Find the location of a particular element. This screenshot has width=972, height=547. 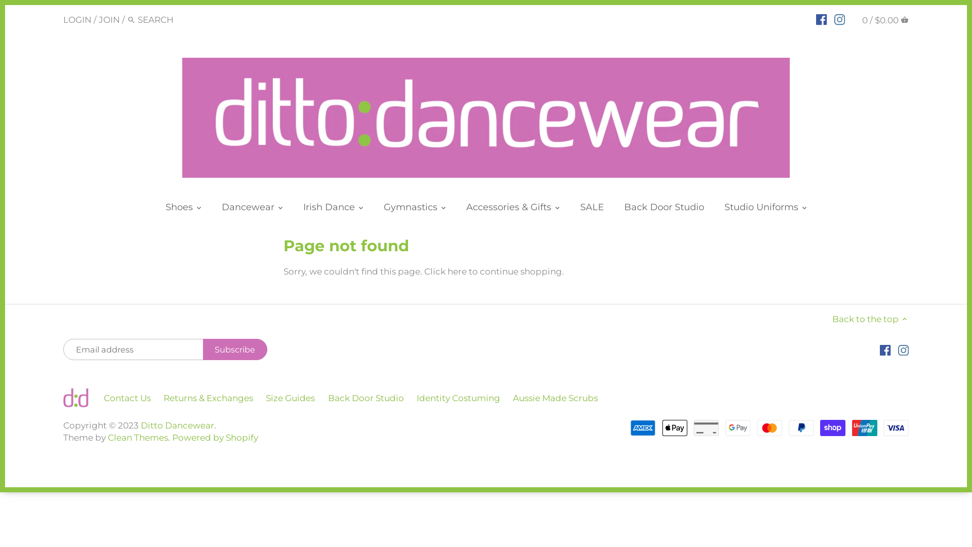

Clean Themes is located at coordinates (138, 438).